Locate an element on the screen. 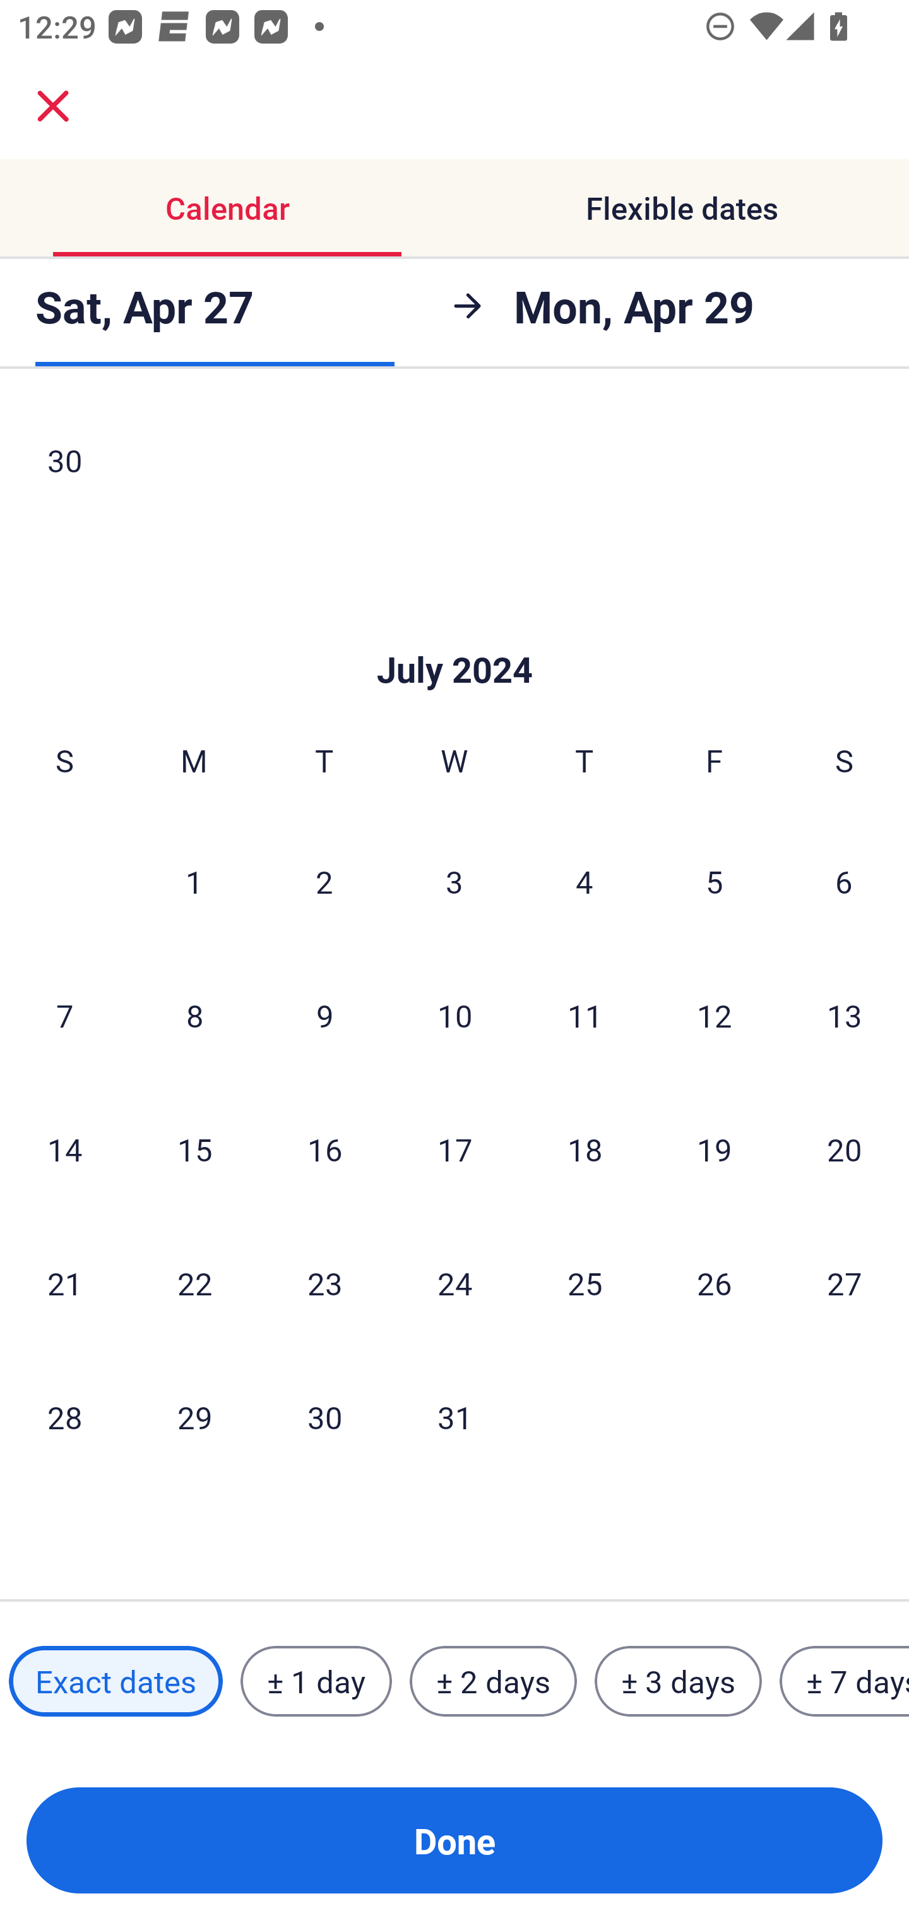 The image size is (909, 1920). 3 Wednesday, July 3, 2024 is located at coordinates (454, 881).